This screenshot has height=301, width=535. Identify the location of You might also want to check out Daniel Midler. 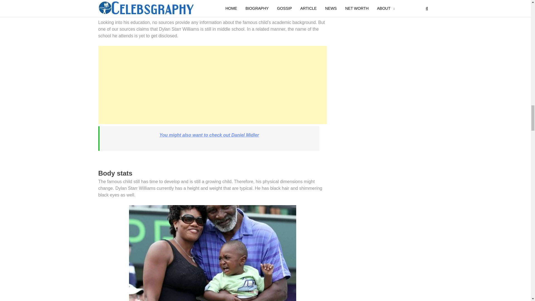
(209, 135).